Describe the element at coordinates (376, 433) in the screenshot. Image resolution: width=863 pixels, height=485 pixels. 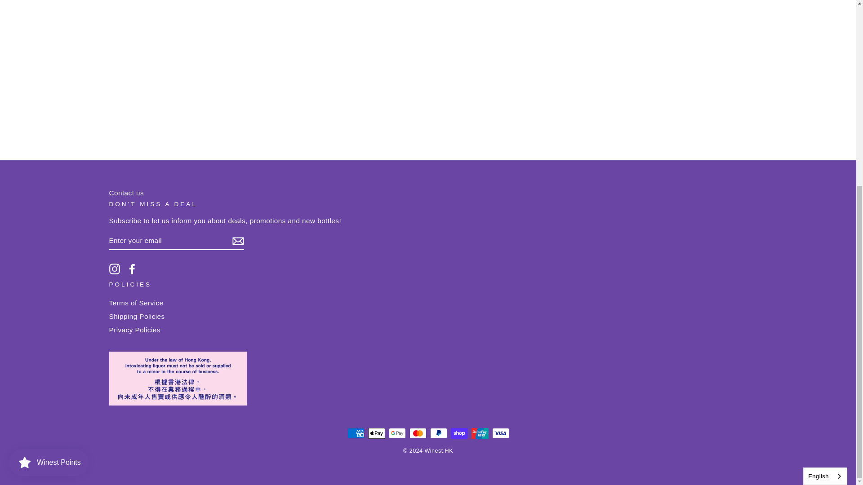
I see `Apple Pay` at that location.